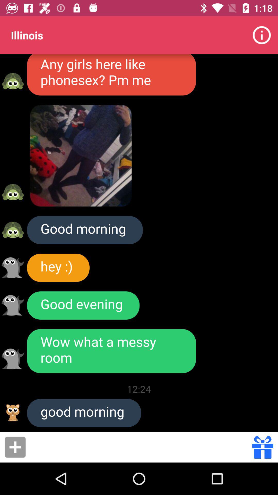  I want to click on enter to search, so click(141, 447).